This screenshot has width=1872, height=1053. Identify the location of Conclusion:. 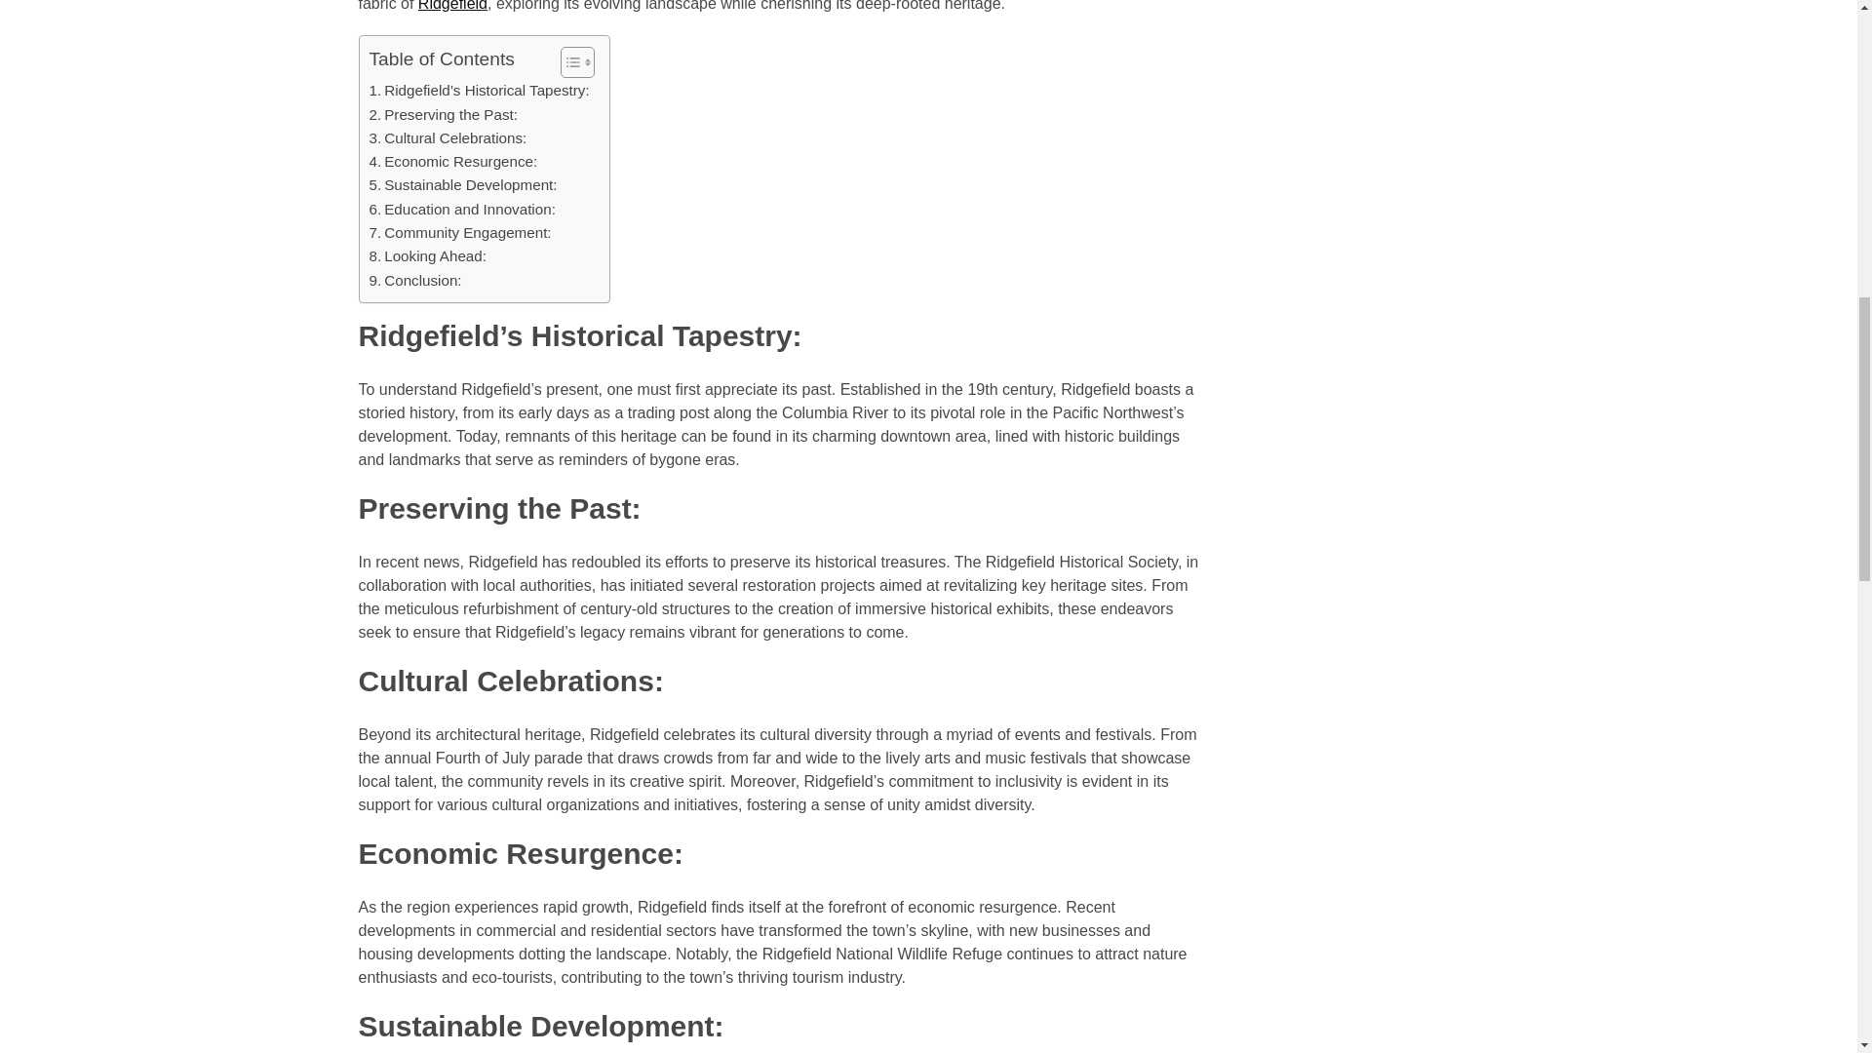
(414, 281).